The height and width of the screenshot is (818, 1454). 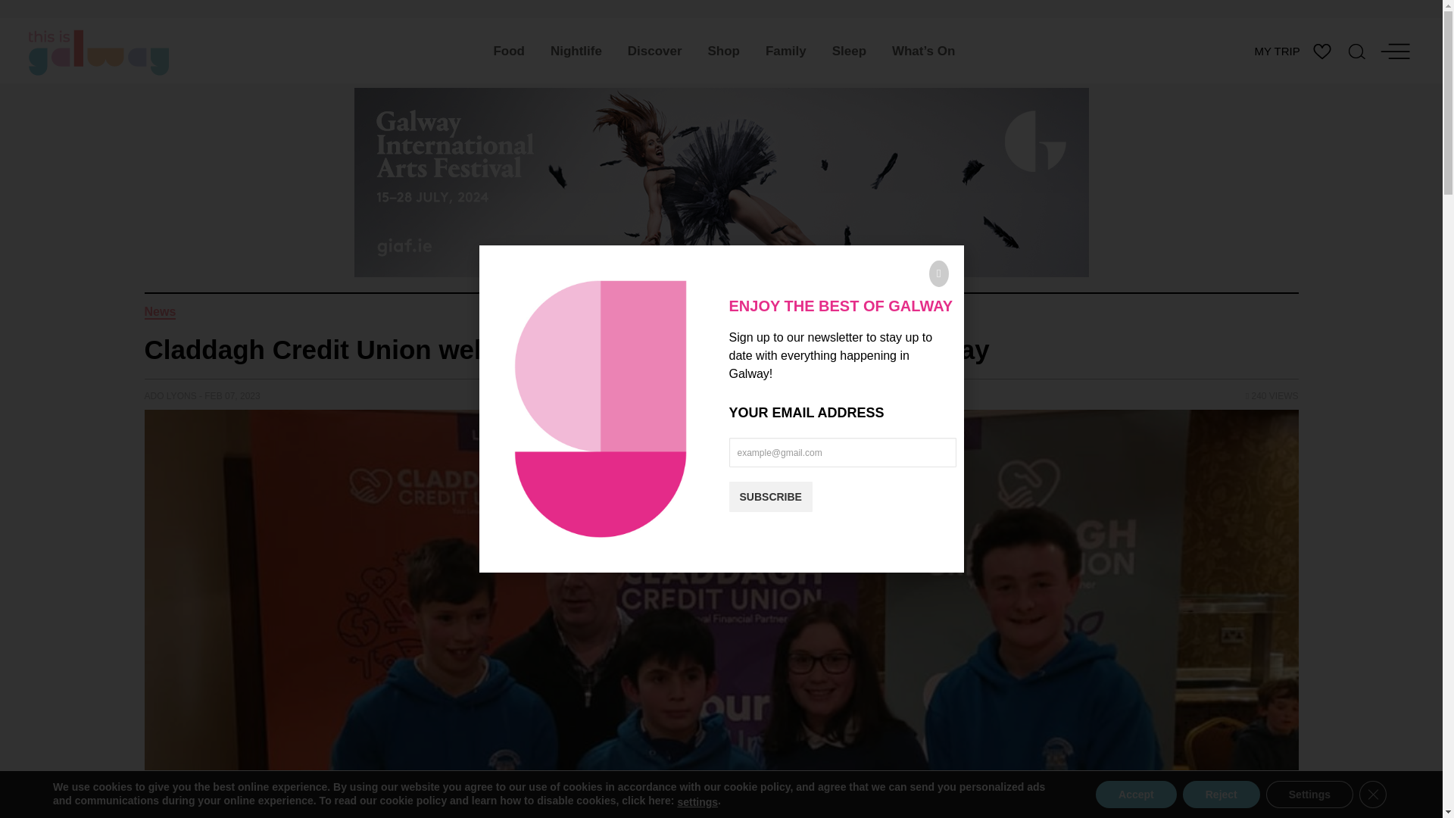 I want to click on Sleep, so click(x=850, y=51).